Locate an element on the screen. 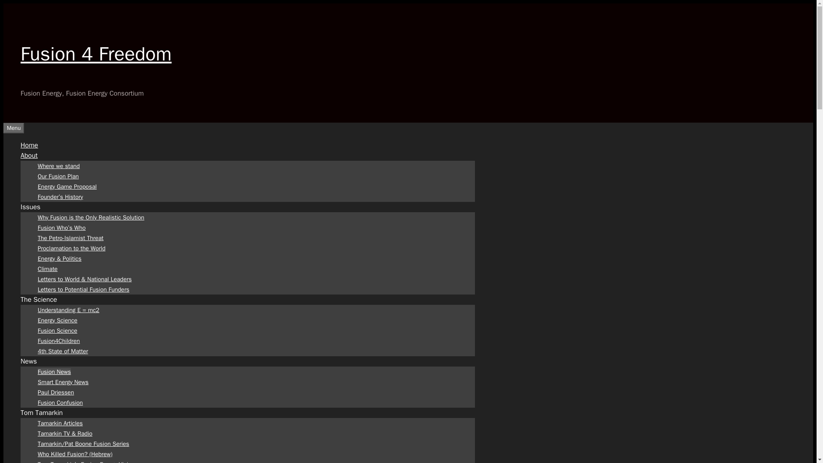  Paul Driessen is located at coordinates (56, 392).